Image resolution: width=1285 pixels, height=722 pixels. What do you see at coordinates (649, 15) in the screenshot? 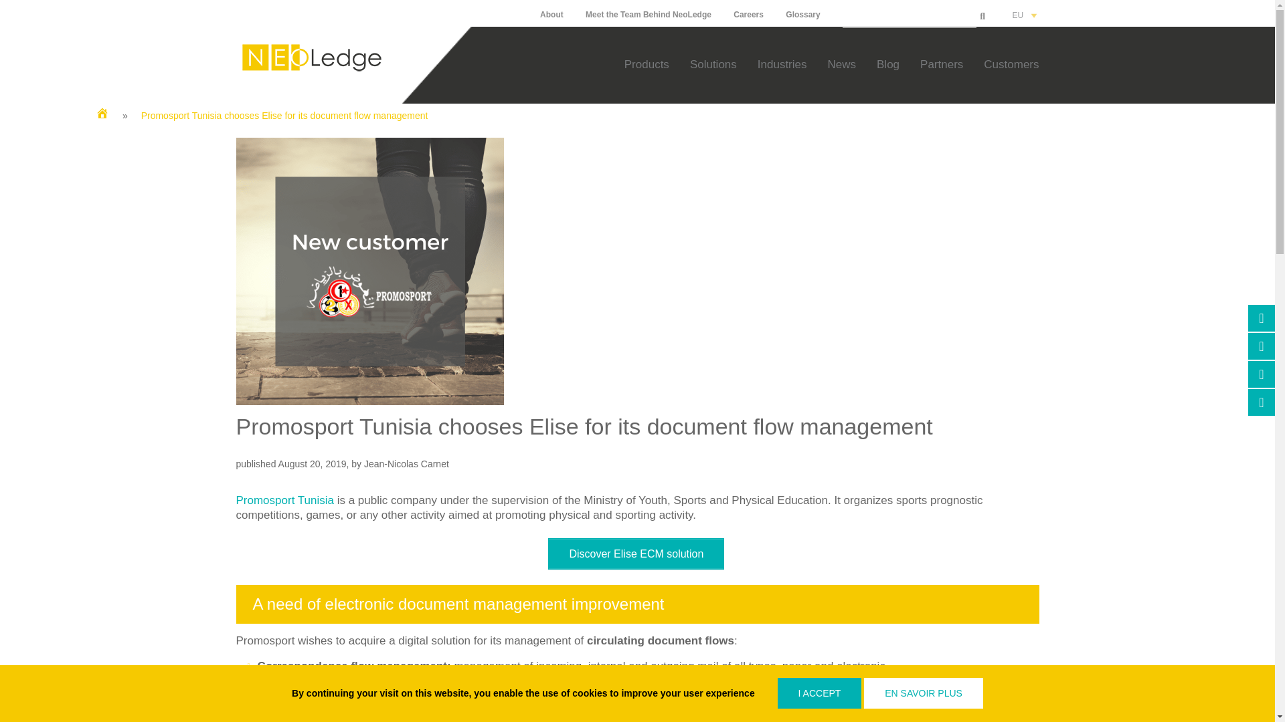
I see `Meet the Team Behind NeoLedge` at bounding box center [649, 15].